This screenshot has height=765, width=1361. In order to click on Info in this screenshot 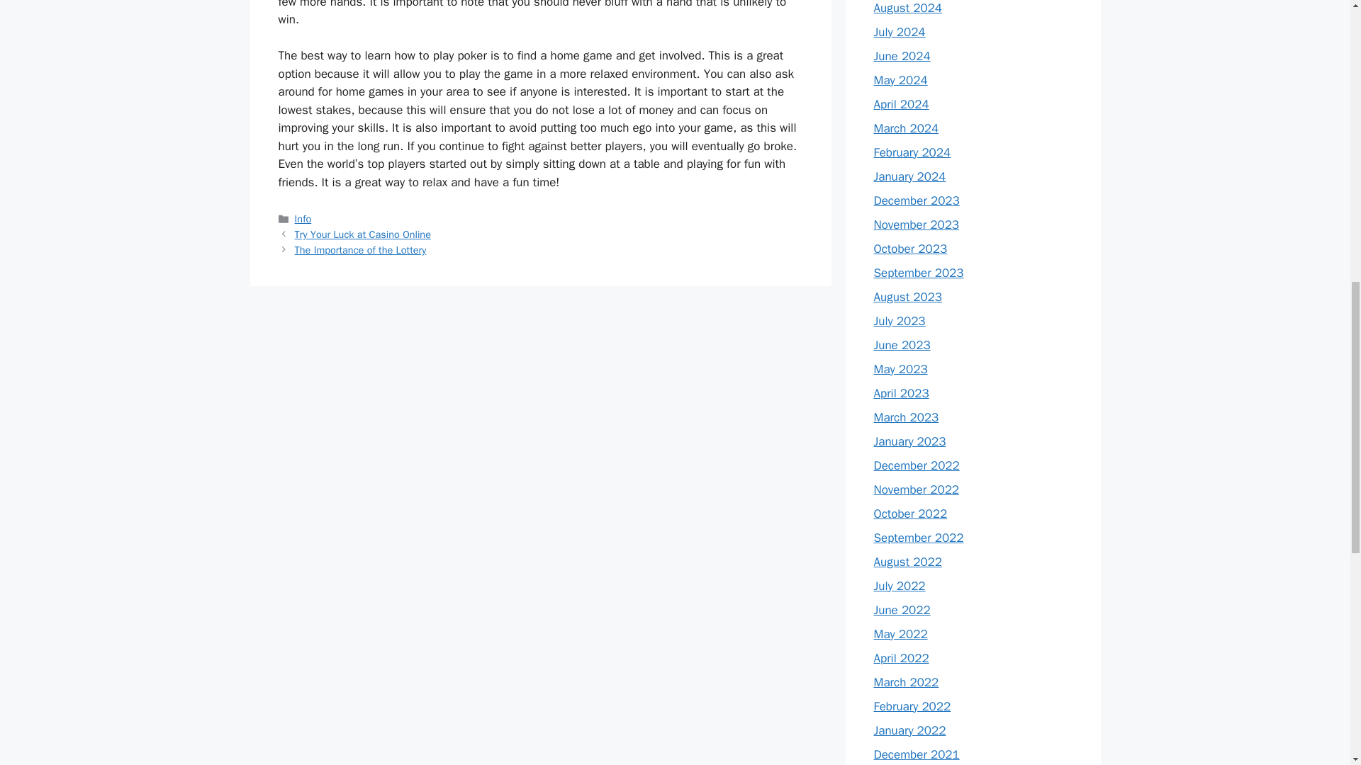, I will do `click(303, 218)`.